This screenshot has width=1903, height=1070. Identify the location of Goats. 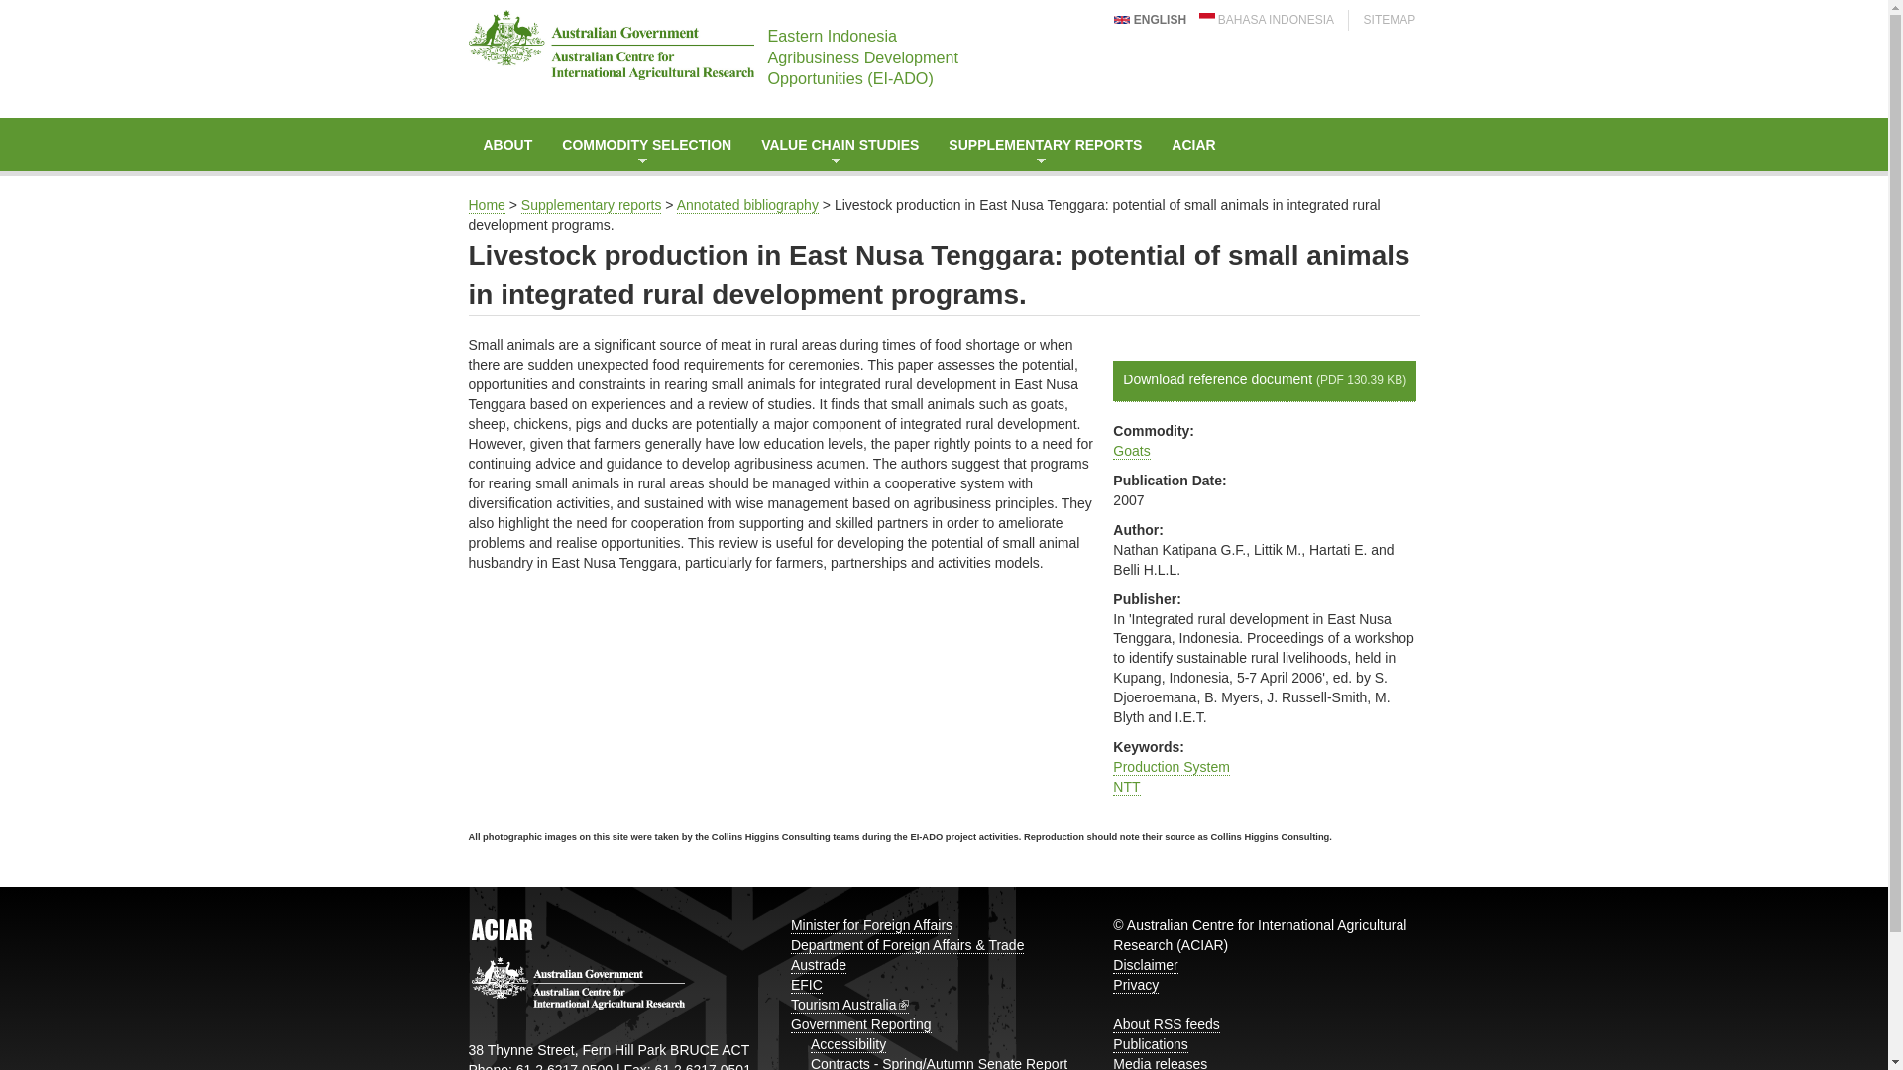
(1131, 452).